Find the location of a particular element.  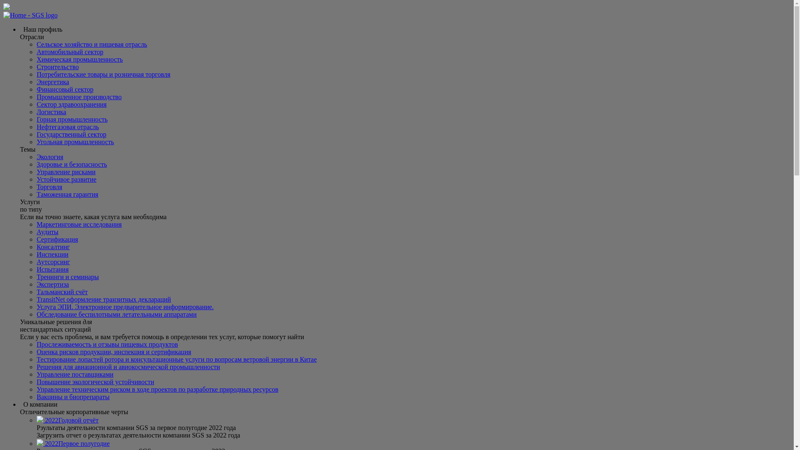

Home - SGS logo is located at coordinates (30, 15).